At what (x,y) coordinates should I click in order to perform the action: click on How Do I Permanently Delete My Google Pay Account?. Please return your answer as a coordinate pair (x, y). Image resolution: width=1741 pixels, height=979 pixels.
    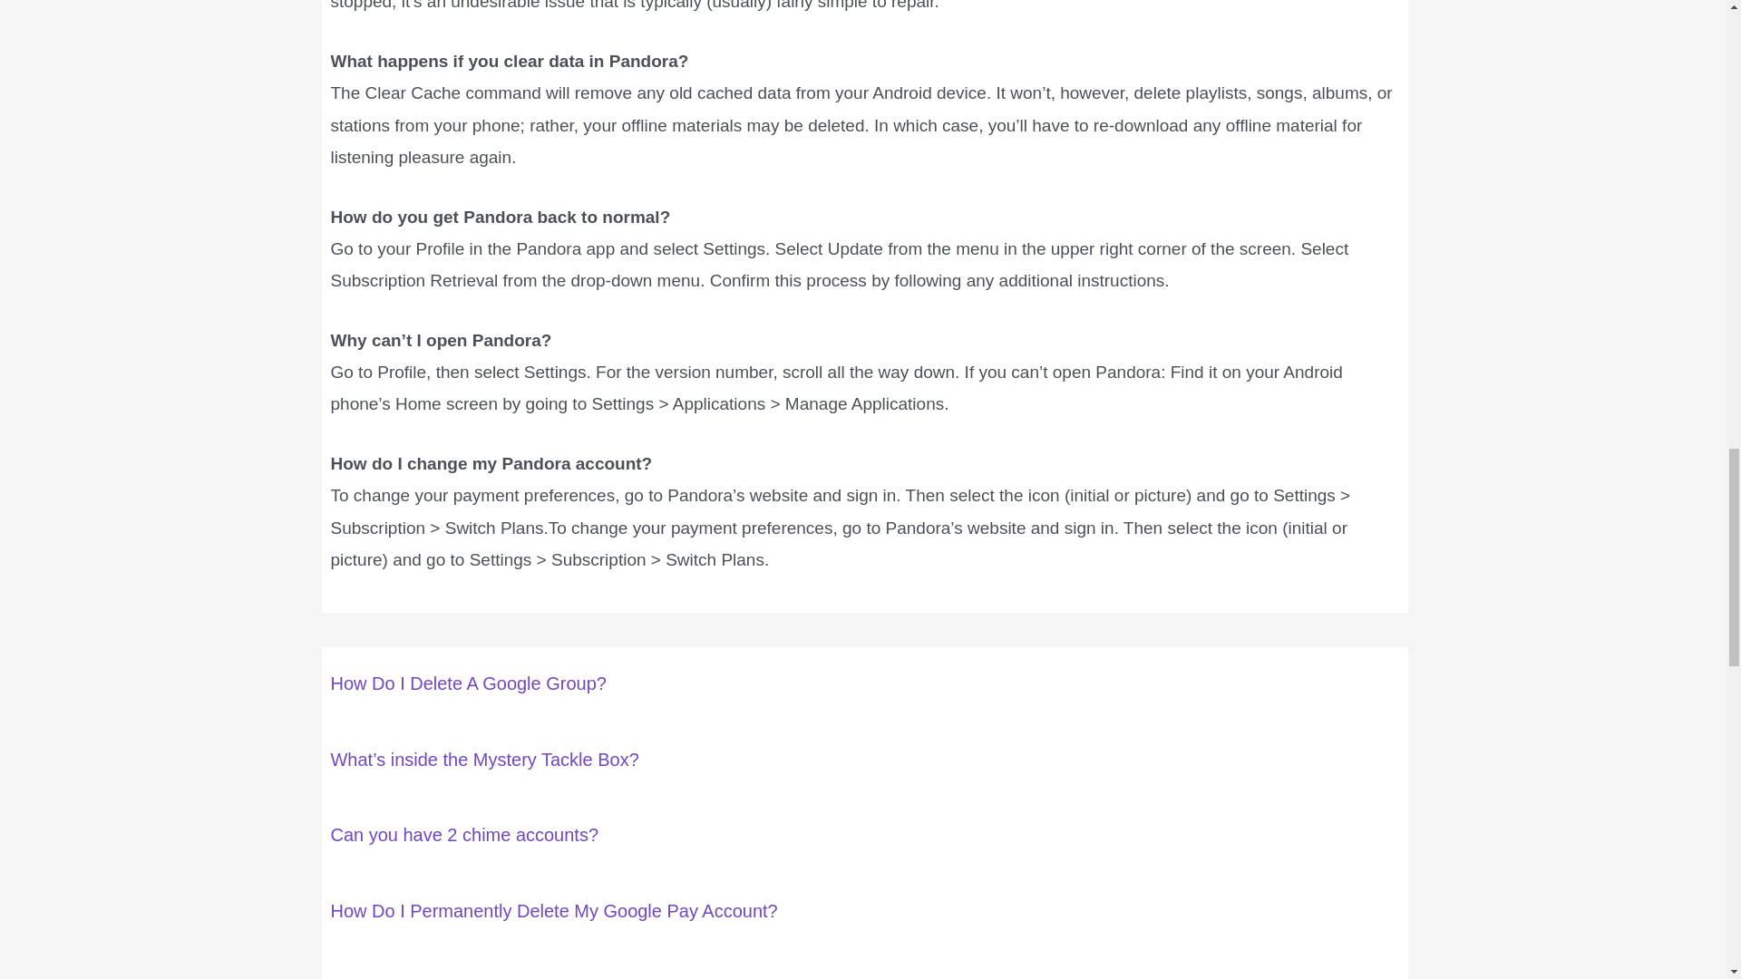
    Looking at the image, I should click on (553, 910).